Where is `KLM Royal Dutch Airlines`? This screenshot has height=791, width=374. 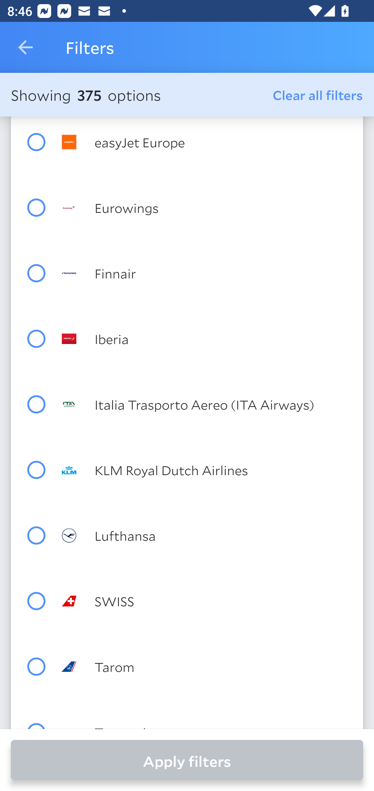
KLM Royal Dutch Airlines is located at coordinates (205, 470).